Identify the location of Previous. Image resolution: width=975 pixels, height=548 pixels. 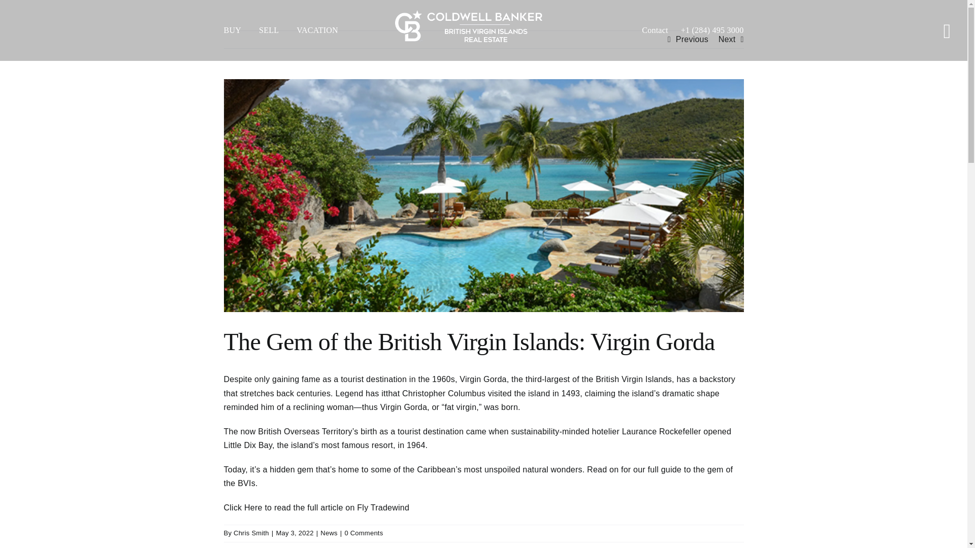
(692, 40).